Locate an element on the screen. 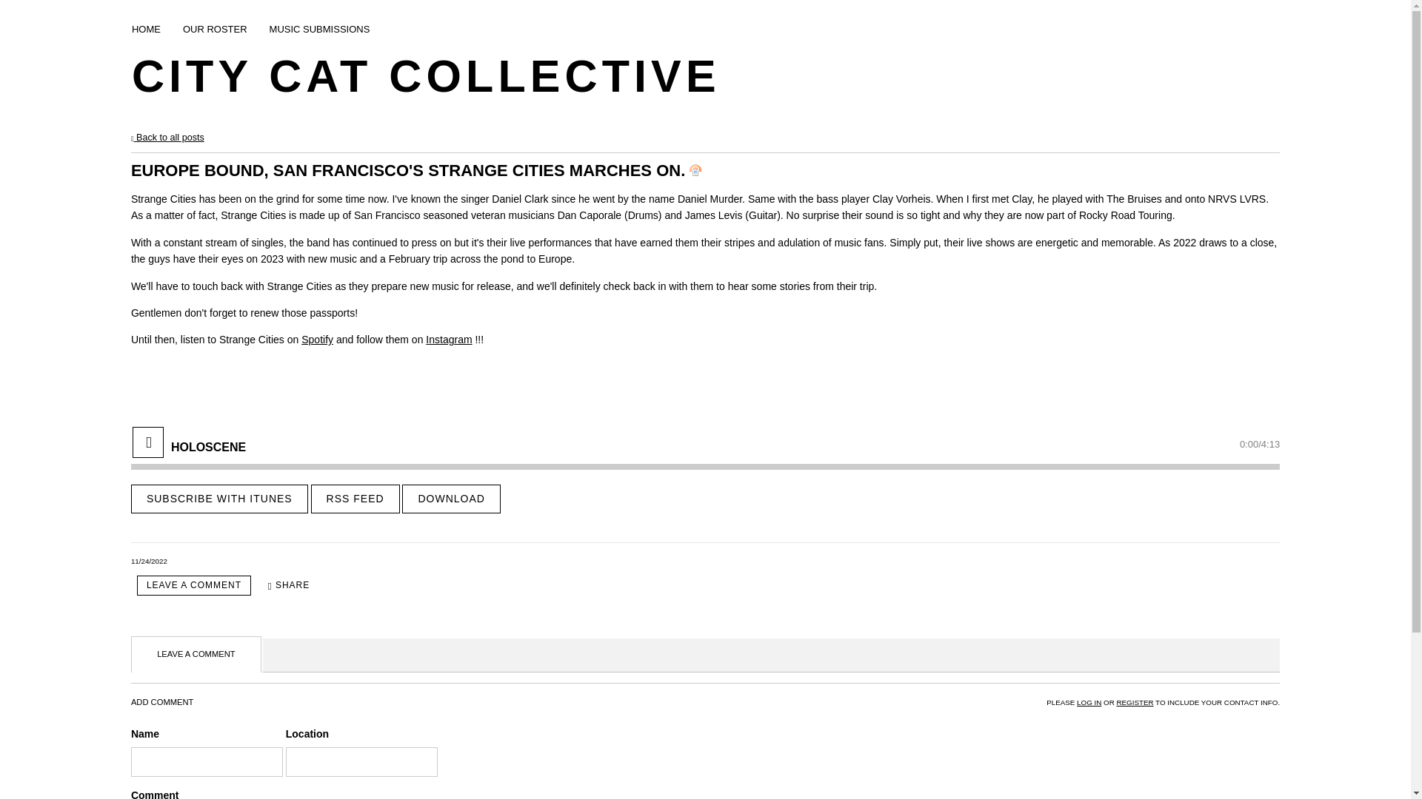 The image size is (1422, 799). Instagram is located at coordinates (449, 339).